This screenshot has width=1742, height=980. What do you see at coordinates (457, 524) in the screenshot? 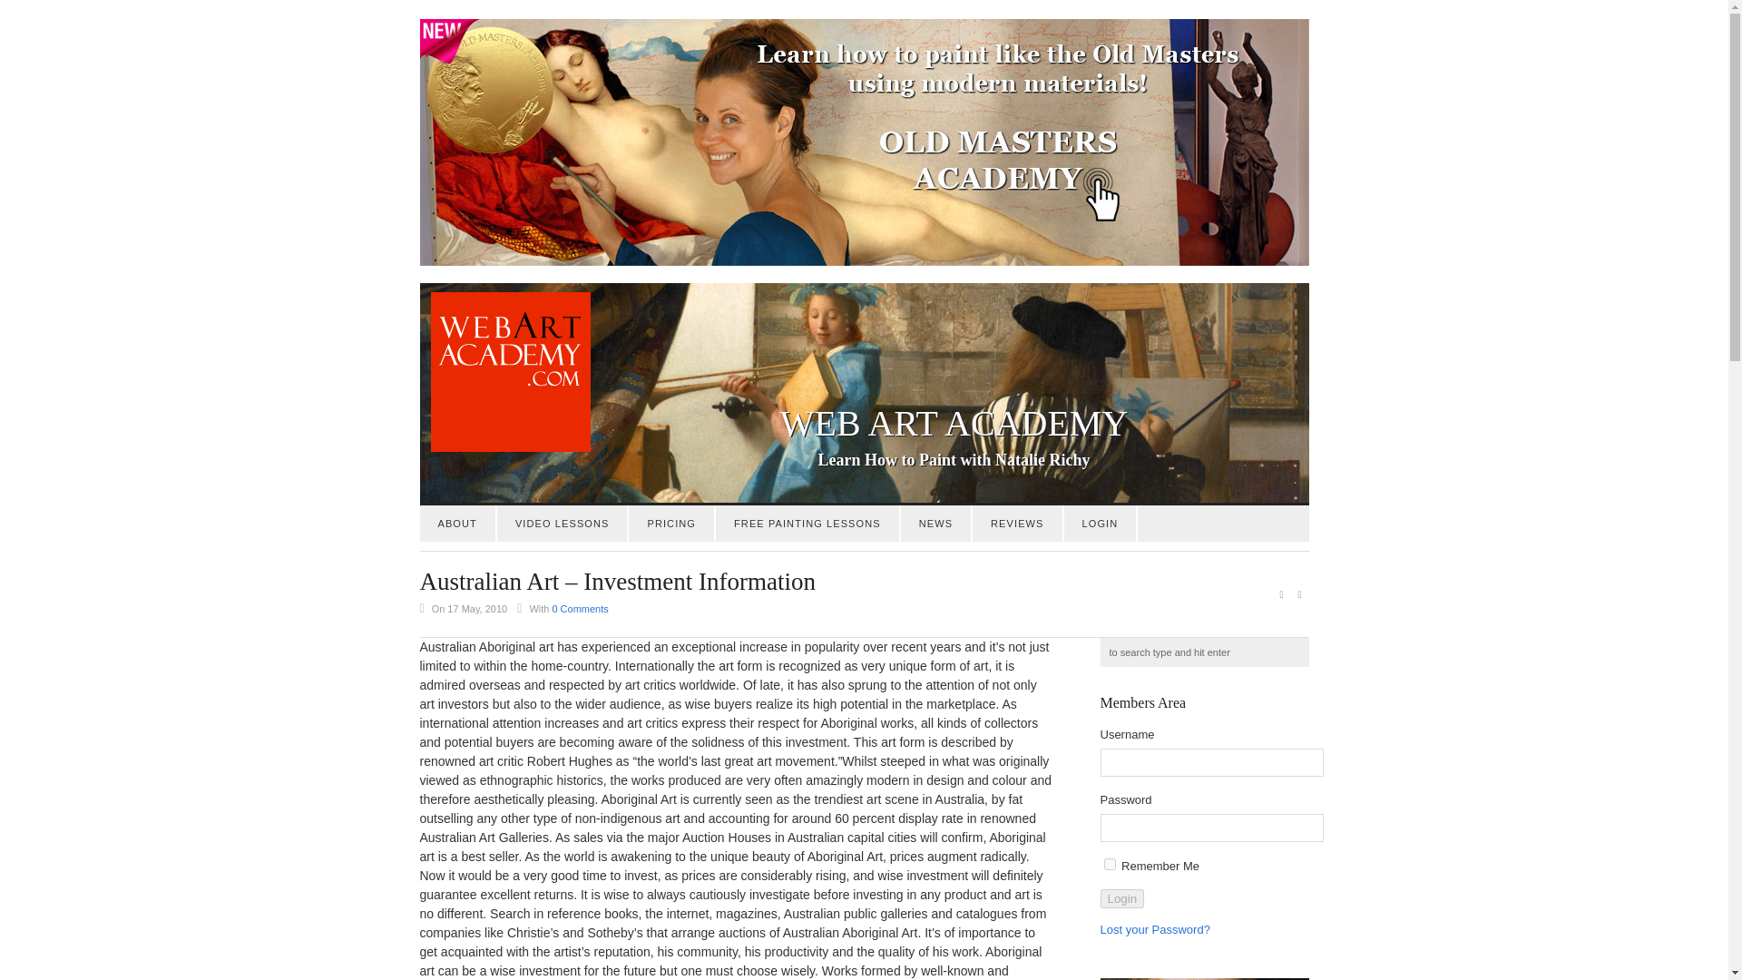
I see `ABOUT` at bounding box center [457, 524].